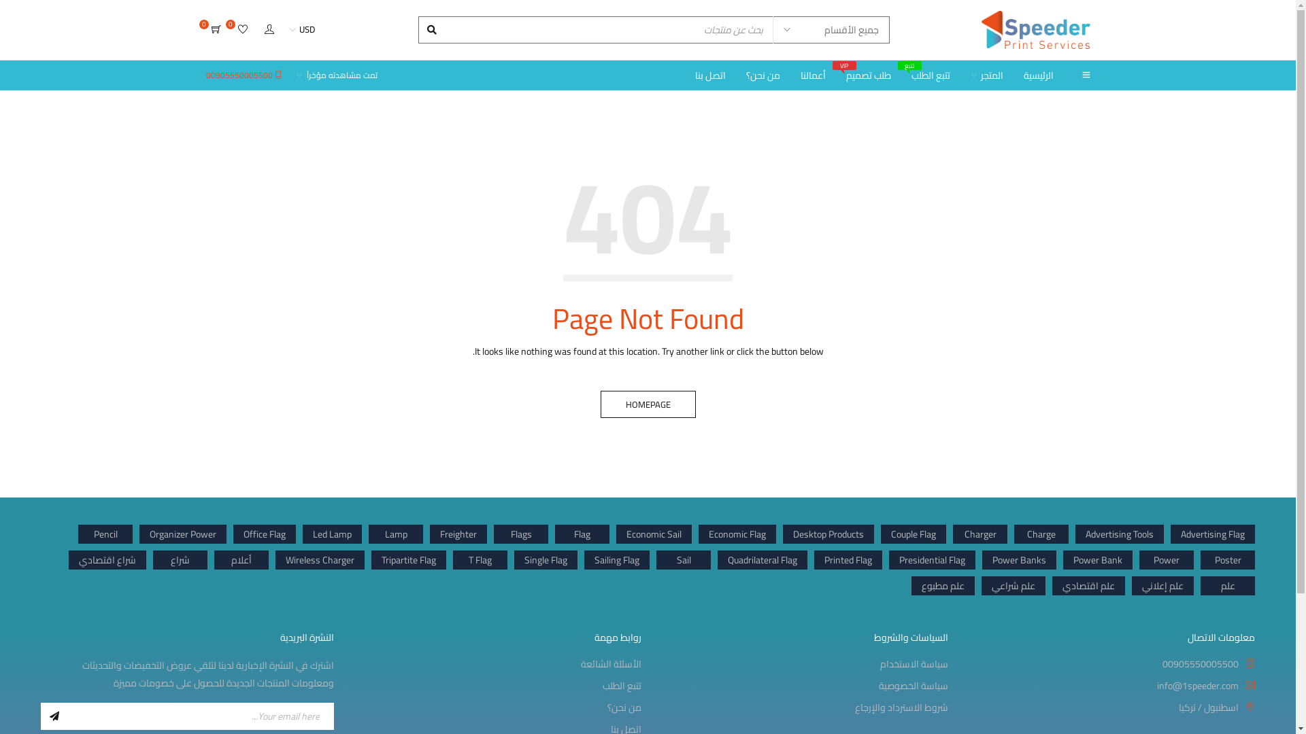 The image size is (1306, 734). Describe the element at coordinates (617, 560) in the screenshot. I see `Sailing Flag` at that location.